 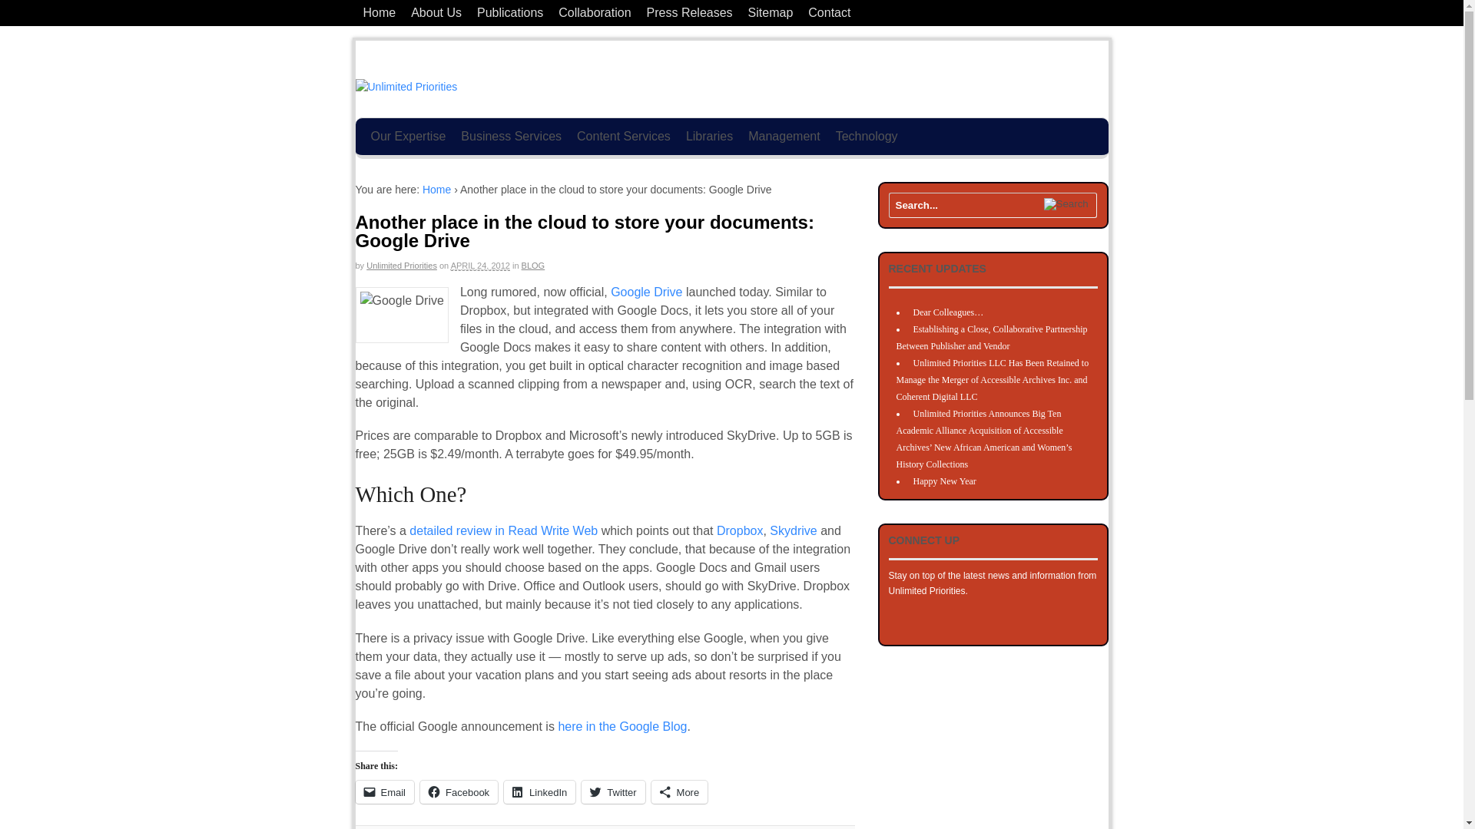 What do you see at coordinates (511, 137) in the screenshot?
I see `Business Services` at bounding box center [511, 137].